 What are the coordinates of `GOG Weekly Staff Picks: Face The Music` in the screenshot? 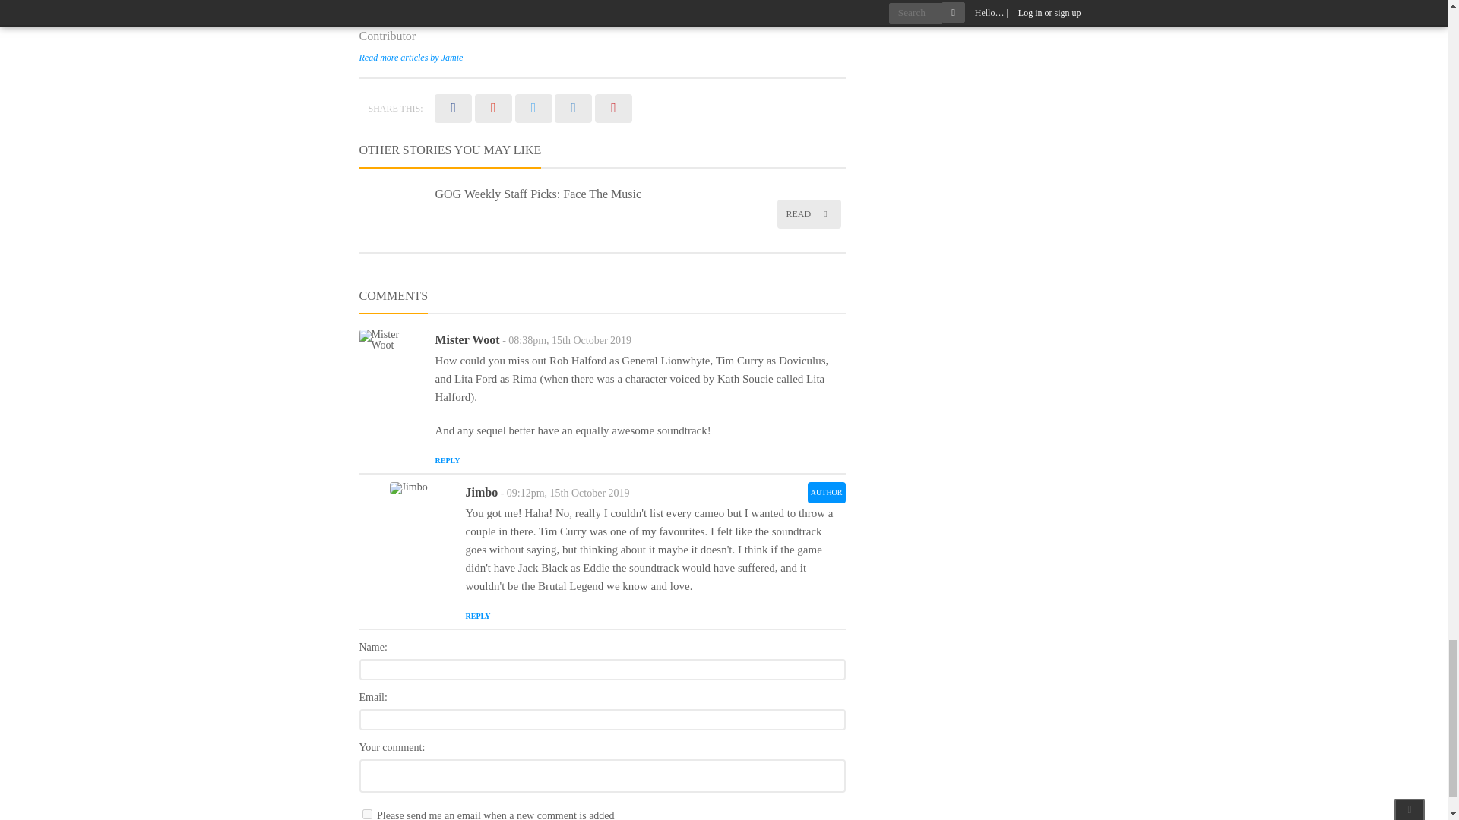 It's located at (538, 194).